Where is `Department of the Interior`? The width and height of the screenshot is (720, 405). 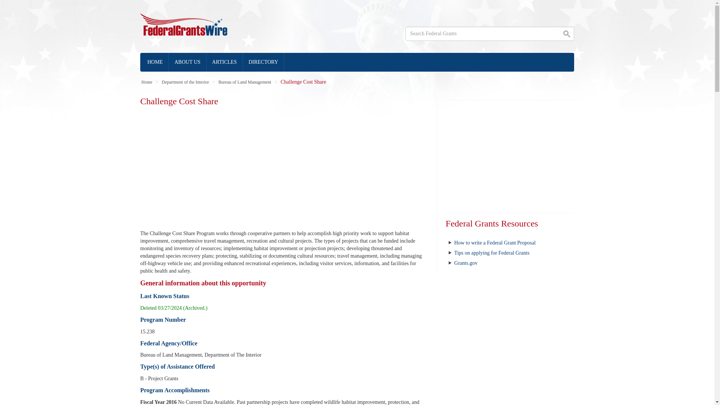 Department of the Interior is located at coordinates (185, 82).